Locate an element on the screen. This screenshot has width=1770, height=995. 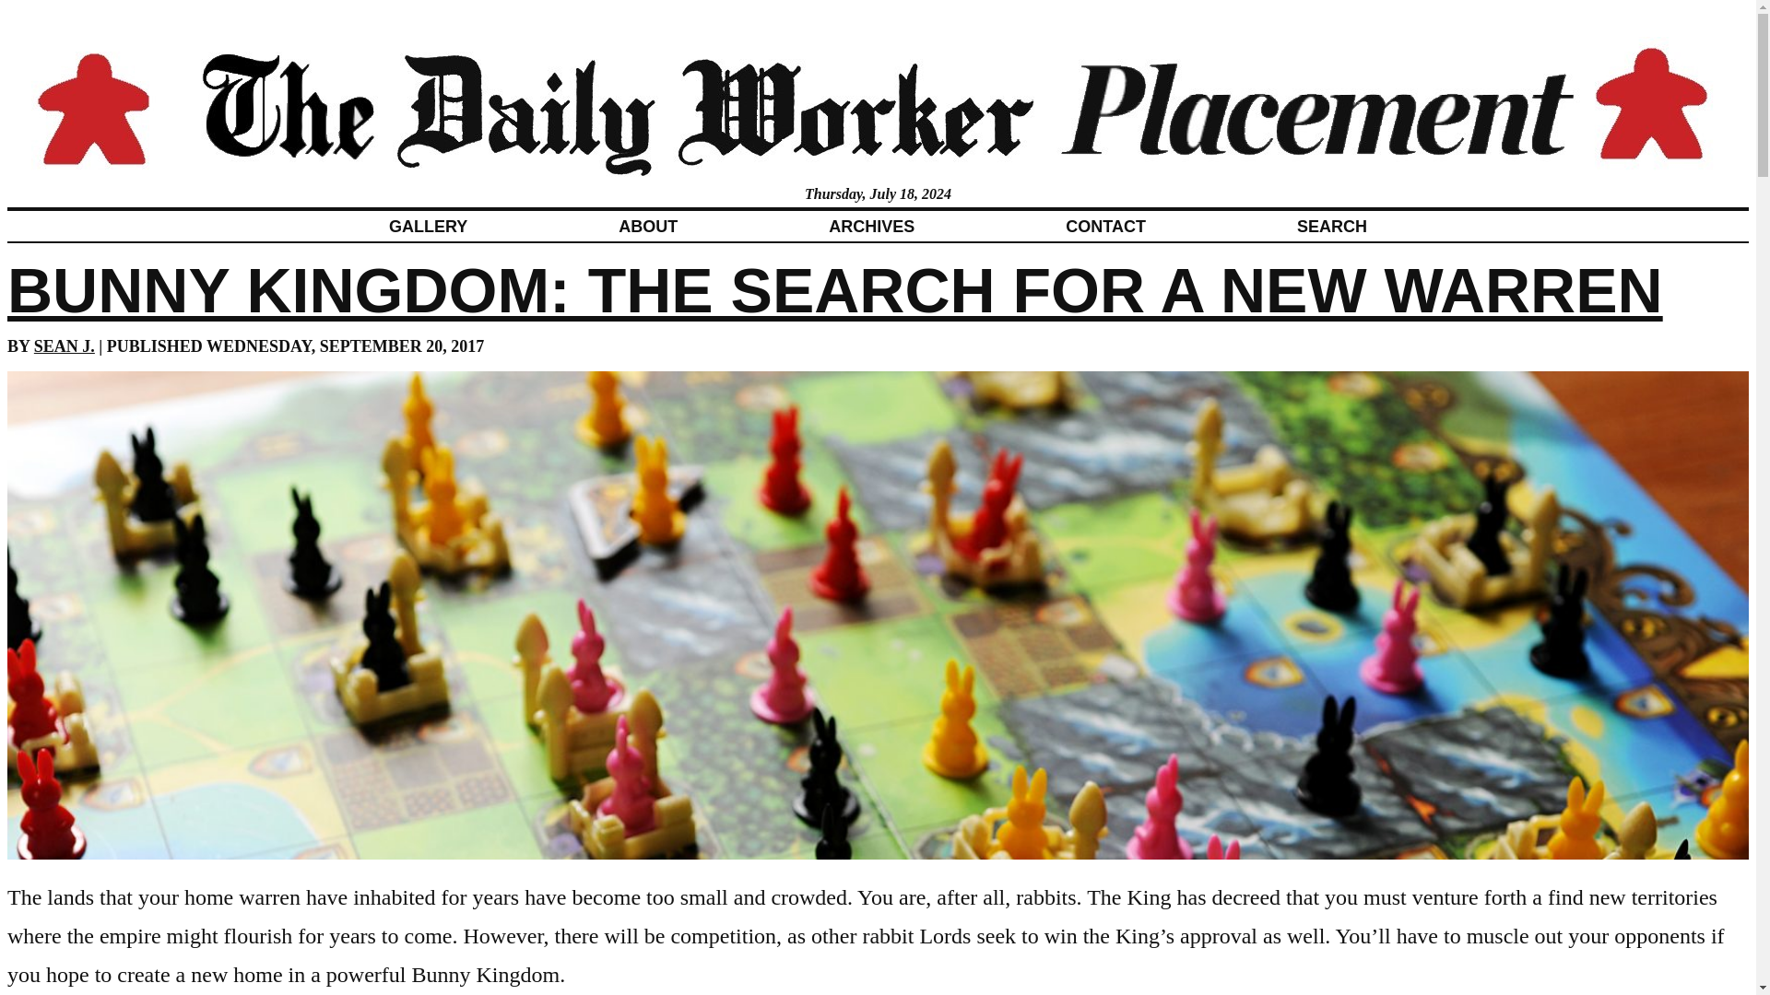
CONTACT is located at coordinates (1104, 226).